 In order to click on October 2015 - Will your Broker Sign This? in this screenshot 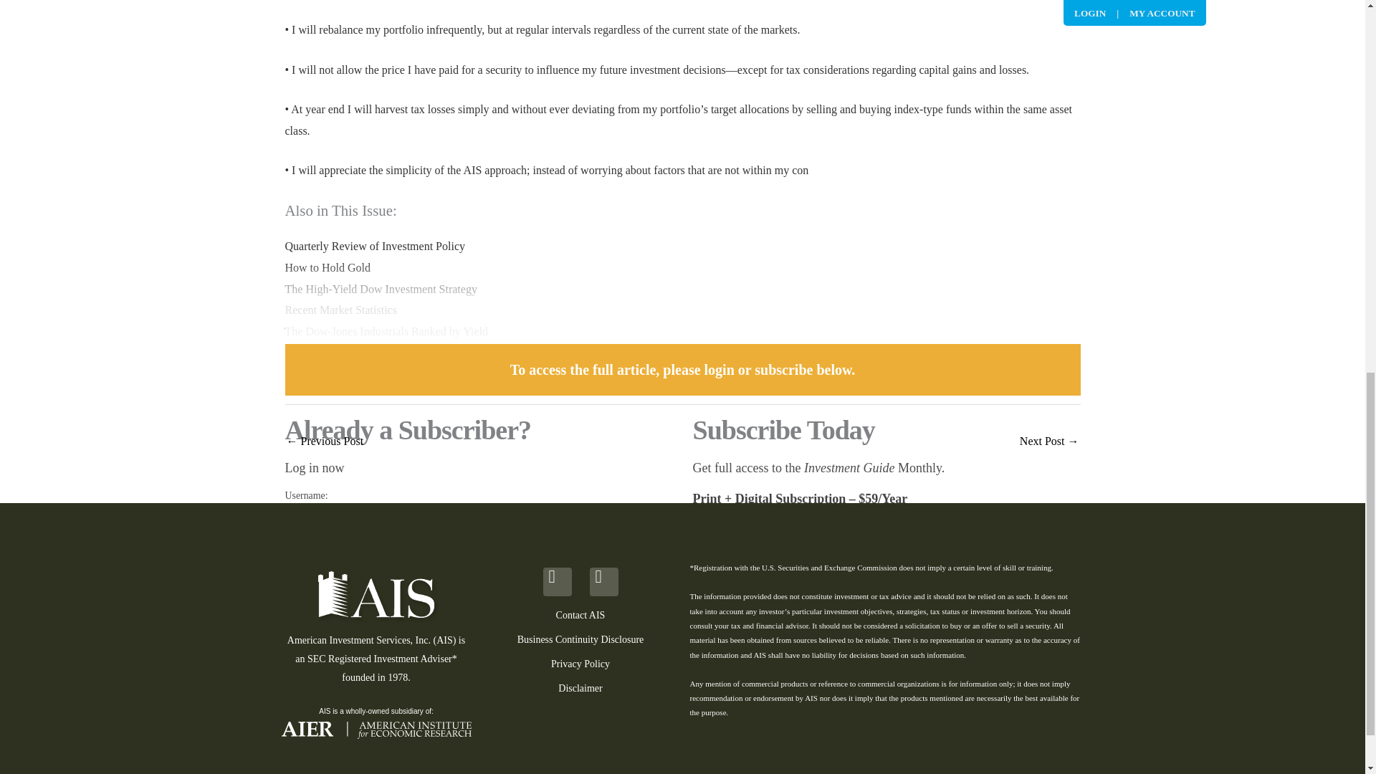, I will do `click(1049, 443)`.